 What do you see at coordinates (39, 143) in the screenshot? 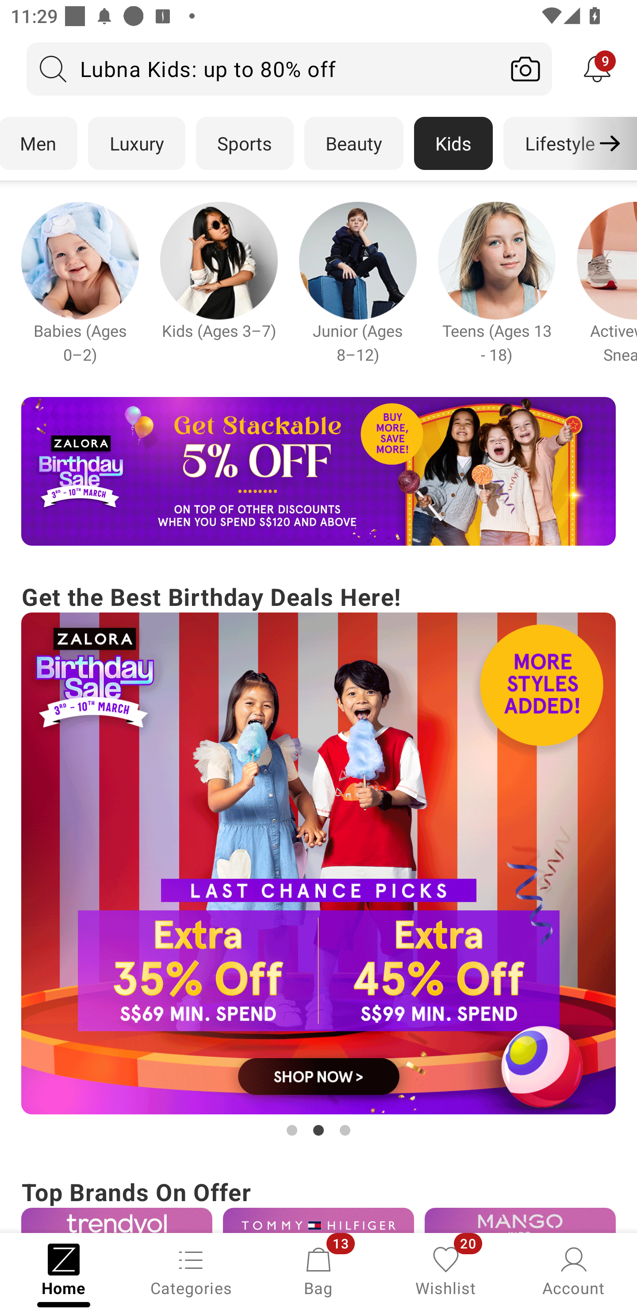
I see `Men` at bounding box center [39, 143].